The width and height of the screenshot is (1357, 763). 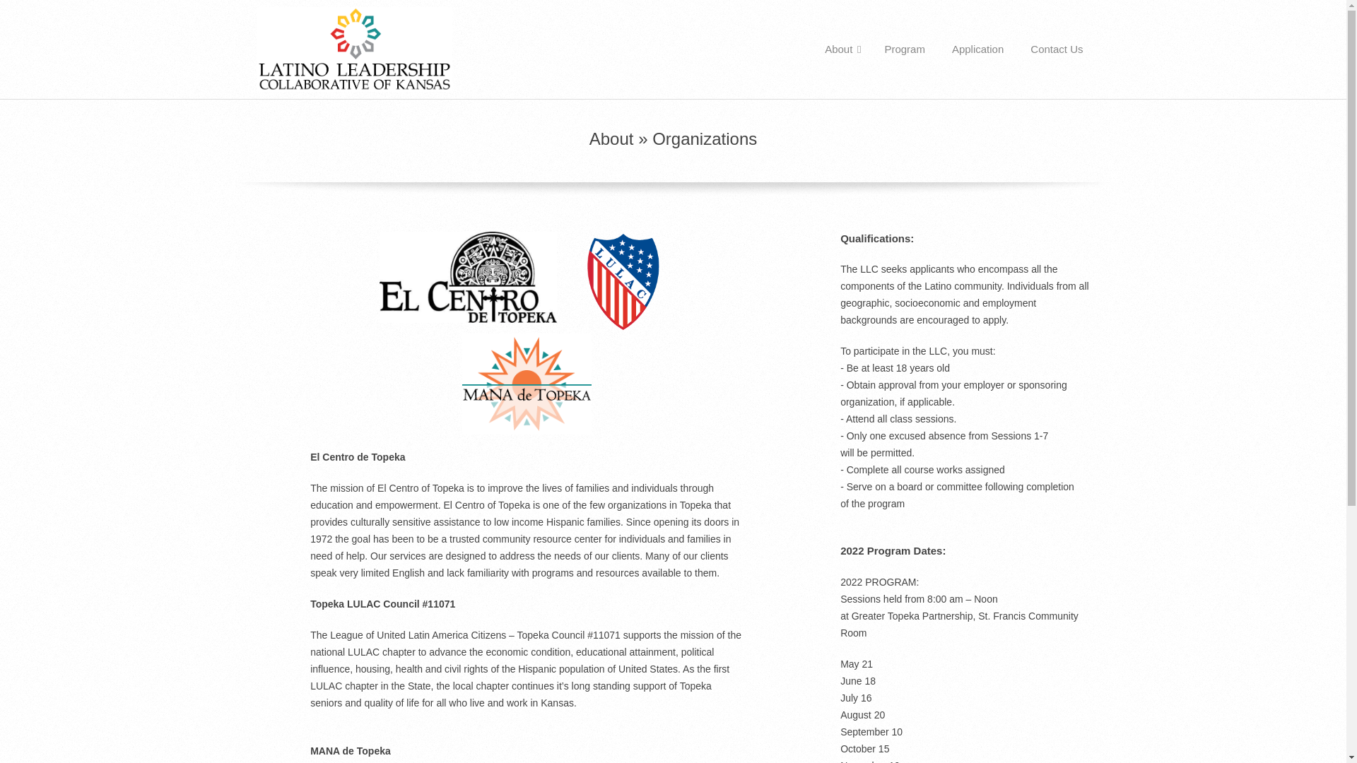 I want to click on Application, so click(x=977, y=49).